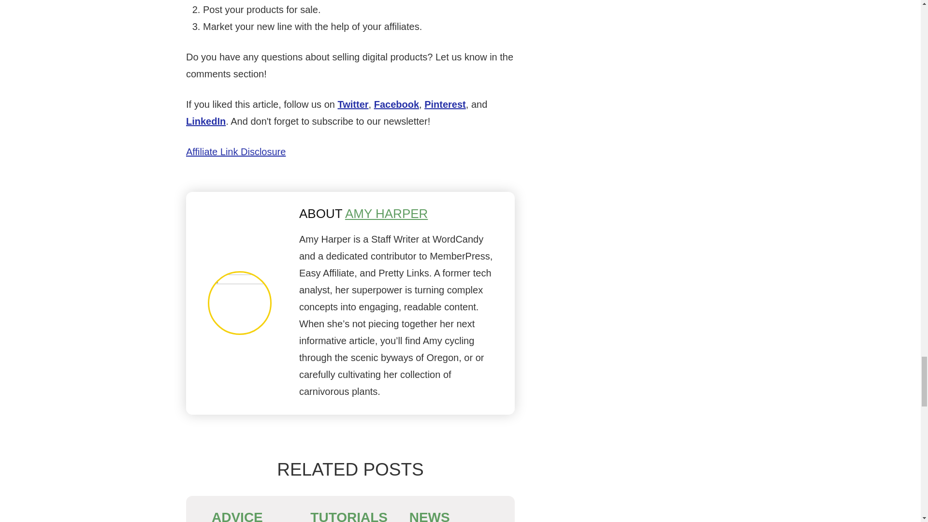  What do you see at coordinates (353, 103) in the screenshot?
I see `Twitter` at bounding box center [353, 103].